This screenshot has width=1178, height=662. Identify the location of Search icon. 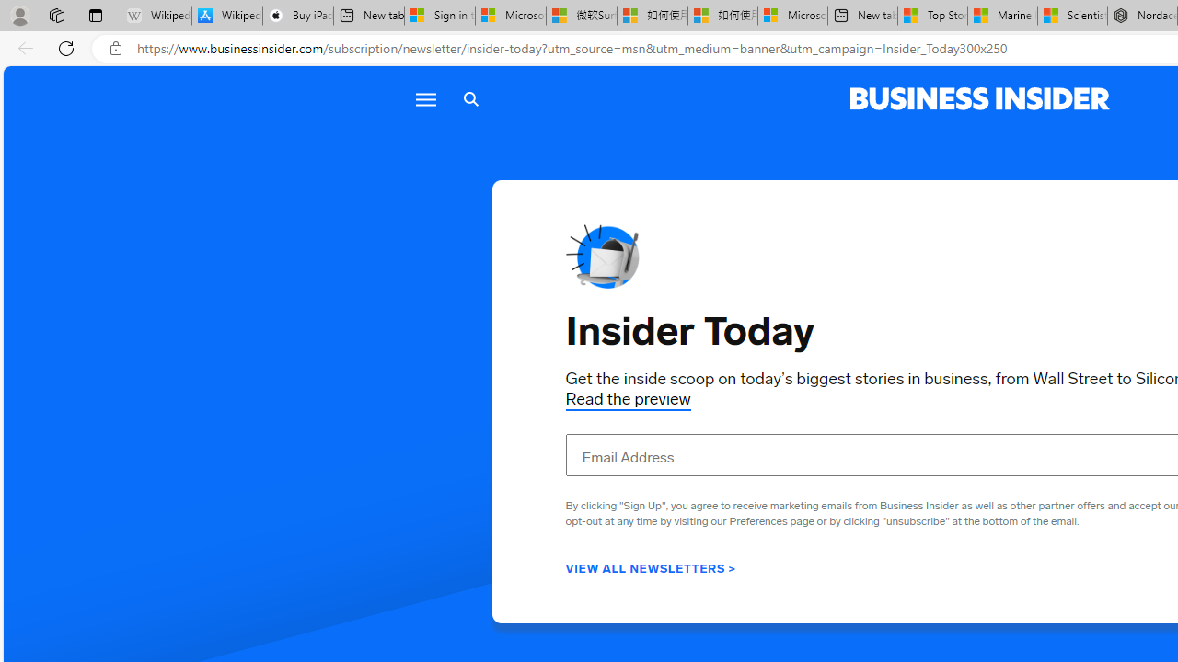
(471, 99).